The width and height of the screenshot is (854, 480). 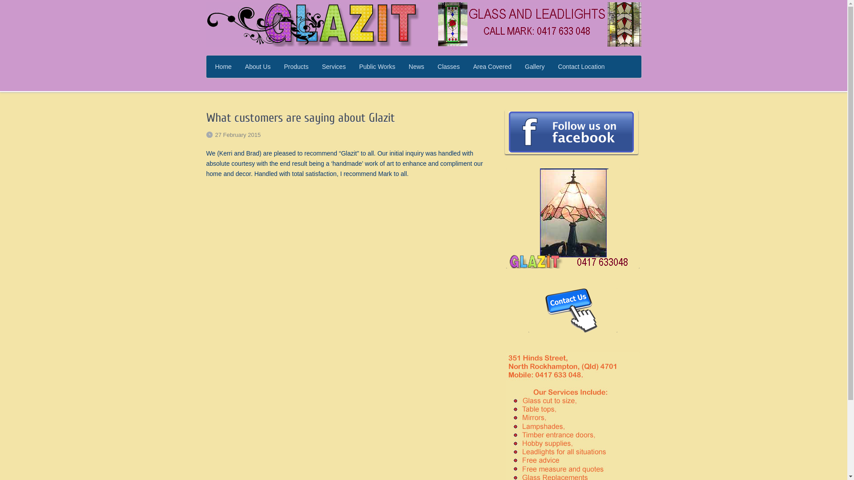 I want to click on Contact Location, so click(x=581, y=67).